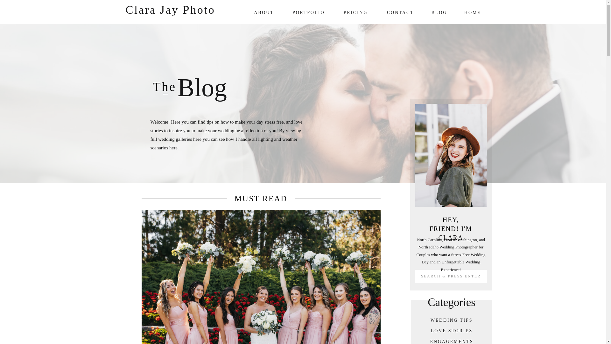 The height and width of the screenshot is (344, 611). What do you see at coordinates (452, 330) in the screenshot?
I see `LOVE STORIES` at bounding box center [452, 330].